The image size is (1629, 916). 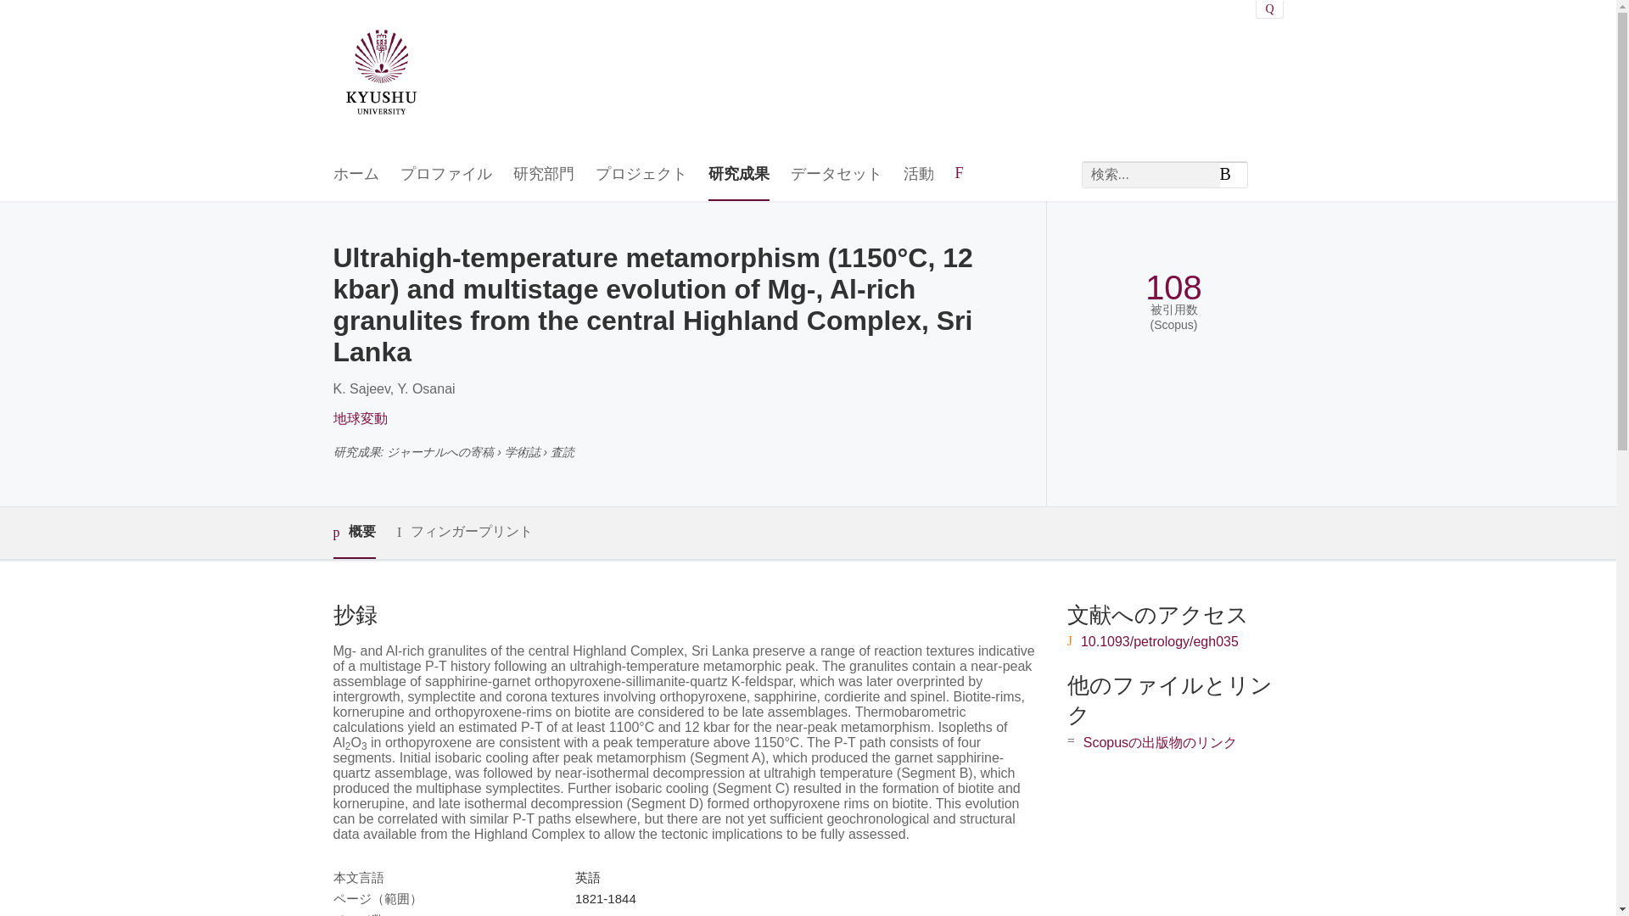 I want to click on 108, so click(x=1173, y=288).